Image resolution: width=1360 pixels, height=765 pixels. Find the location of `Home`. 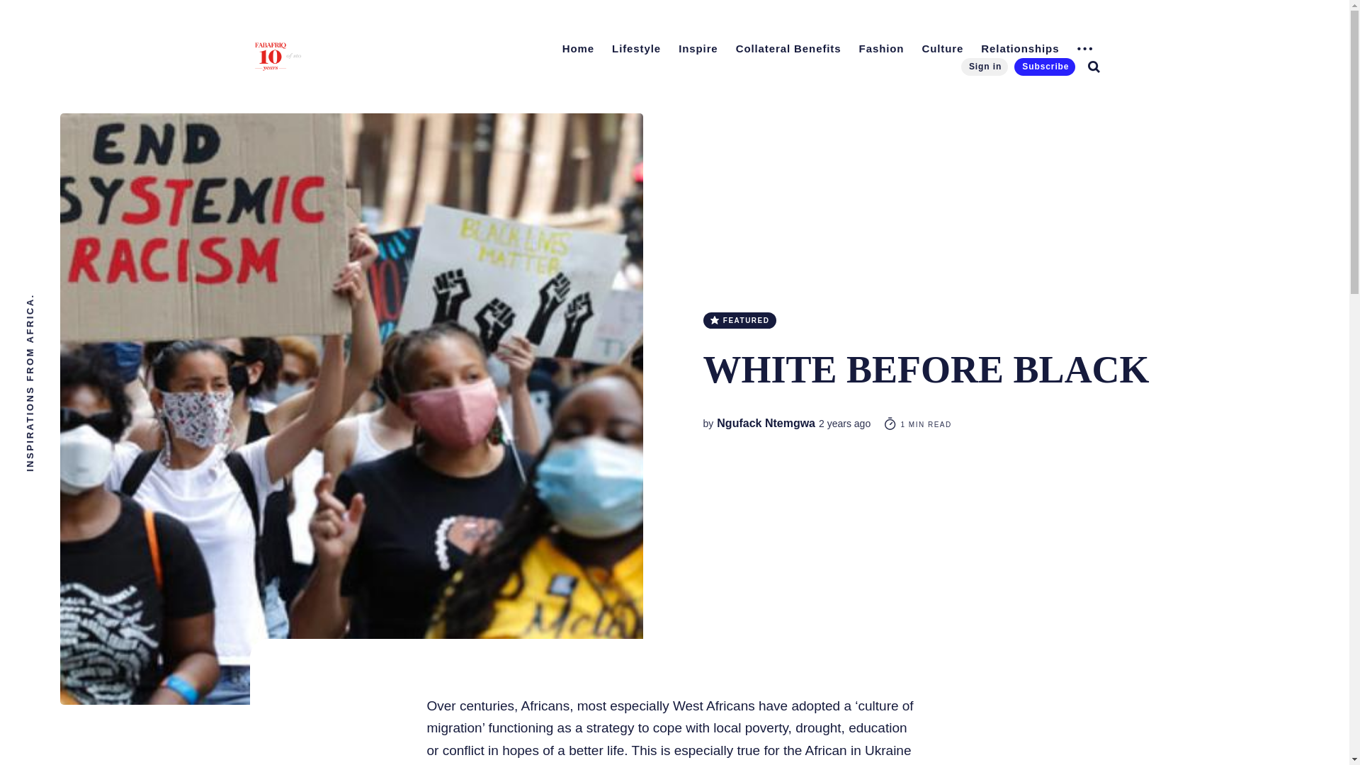

Home is located at coordinates (578, 49).